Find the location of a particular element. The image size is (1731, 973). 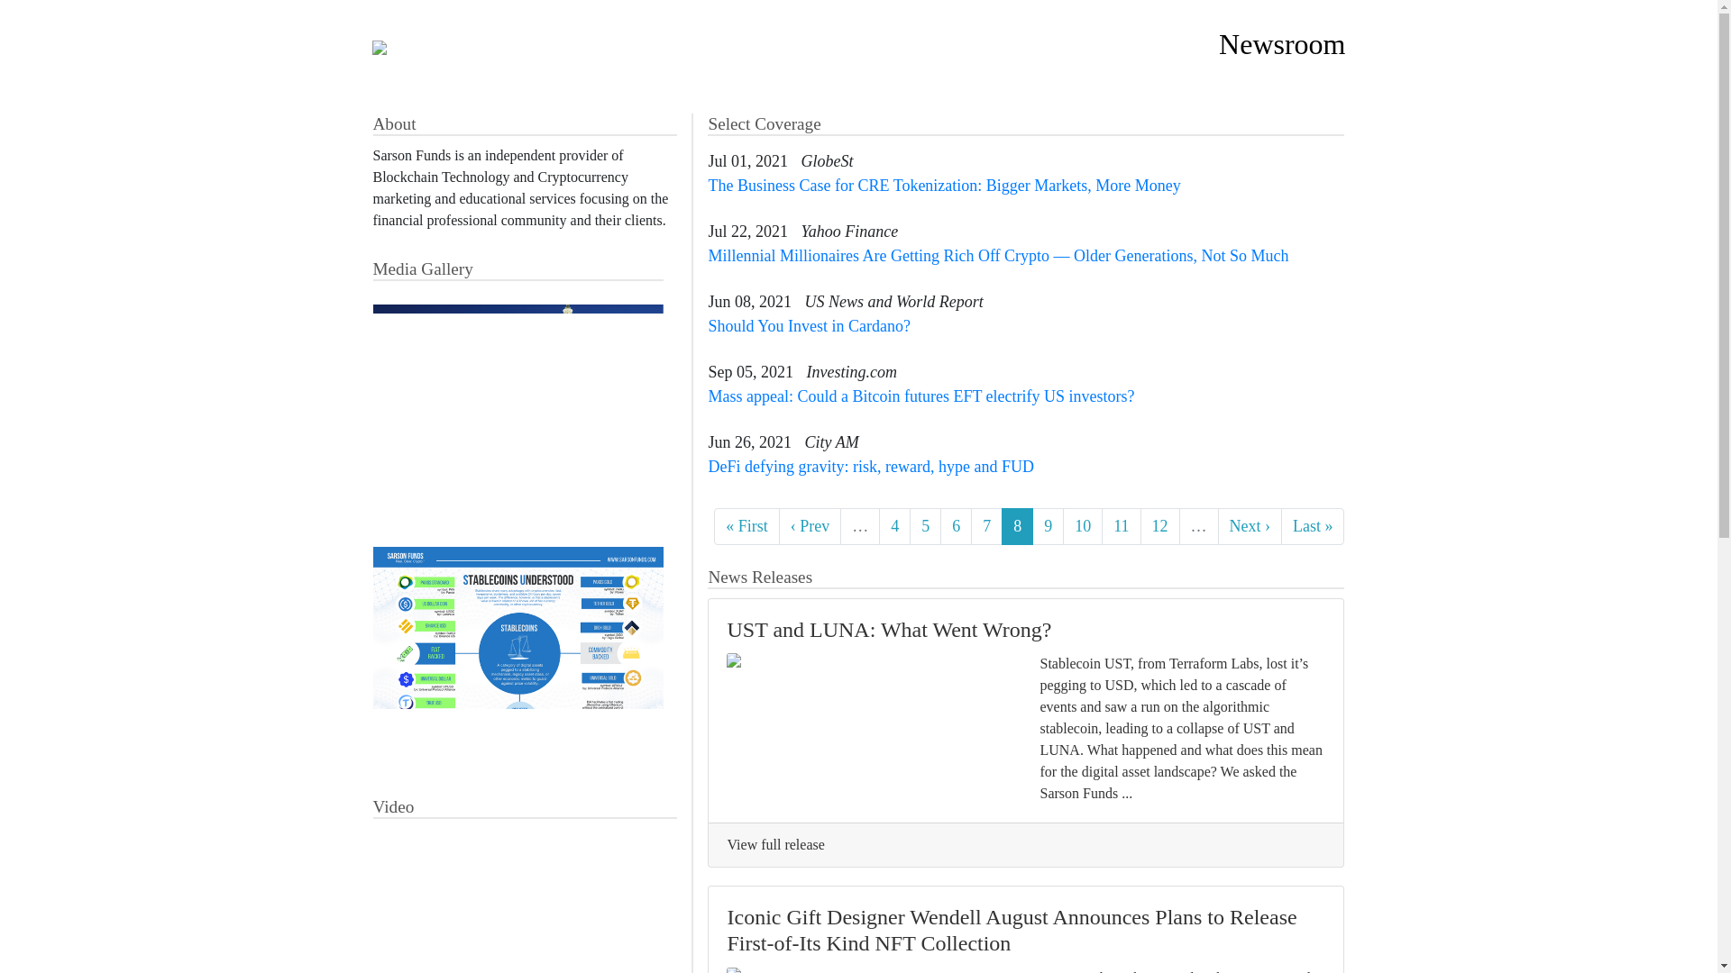

11 is located at coordinates (1121, 526).